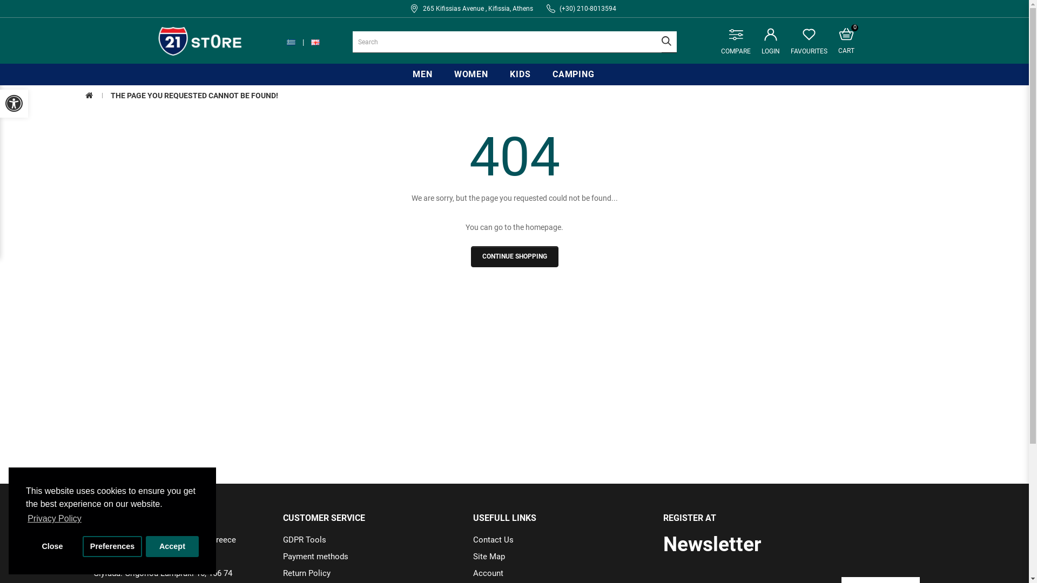 This screenshot has width=1037, height=583. What do you see at coordinates (200, 43) in the screenshot?
I see `21st0re` at bounding box center [200, 43].